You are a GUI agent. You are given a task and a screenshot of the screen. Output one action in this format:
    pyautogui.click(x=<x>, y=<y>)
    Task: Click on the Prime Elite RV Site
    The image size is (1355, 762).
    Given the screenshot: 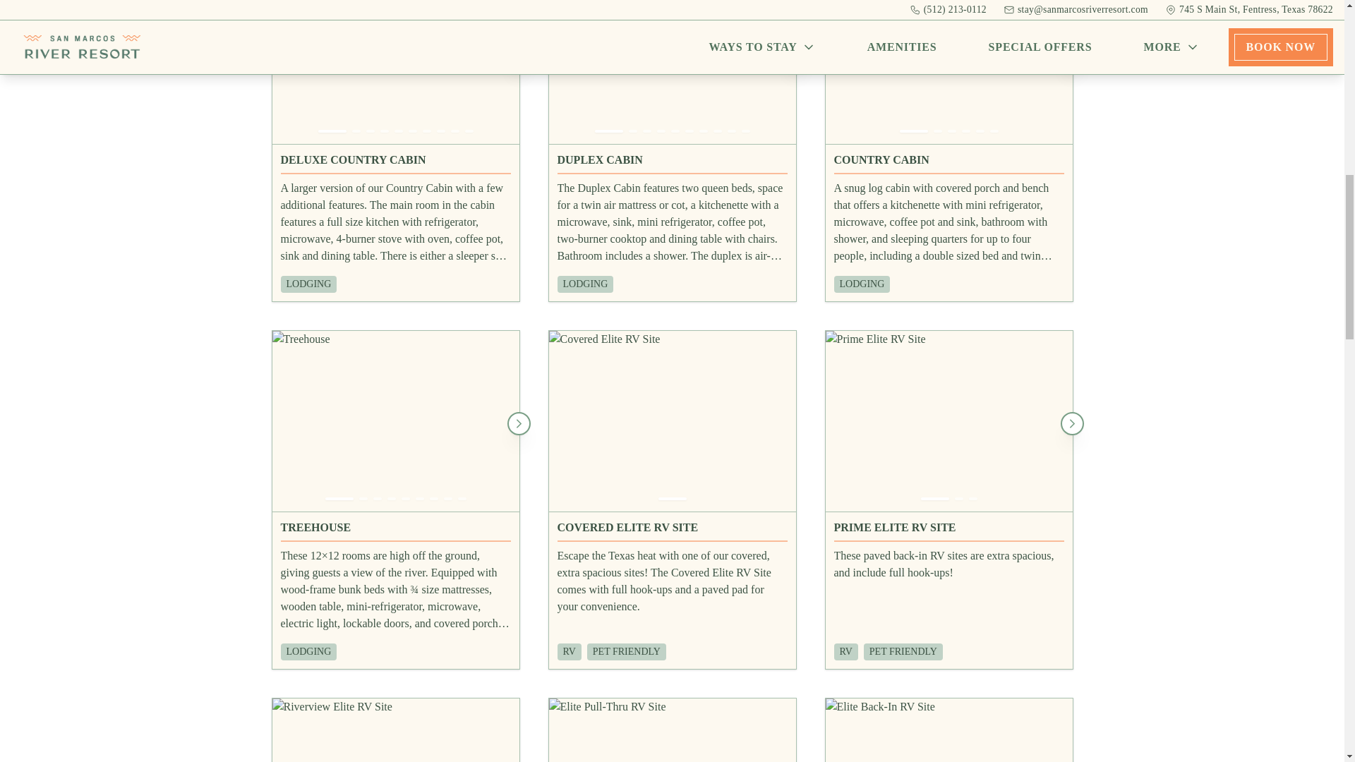 What is the action you would take?
    pyautogui.click(x=948, y=531)
    